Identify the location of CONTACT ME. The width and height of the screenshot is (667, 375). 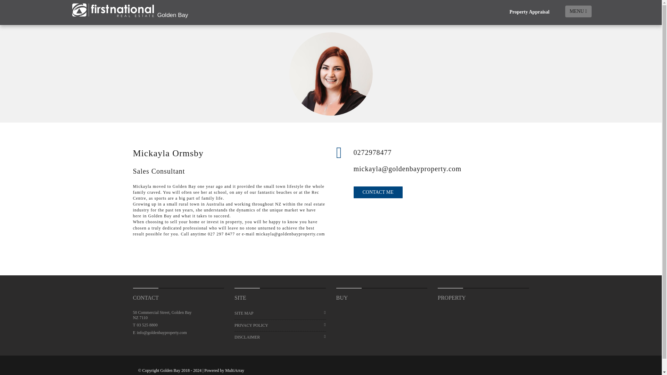
(378, 192).